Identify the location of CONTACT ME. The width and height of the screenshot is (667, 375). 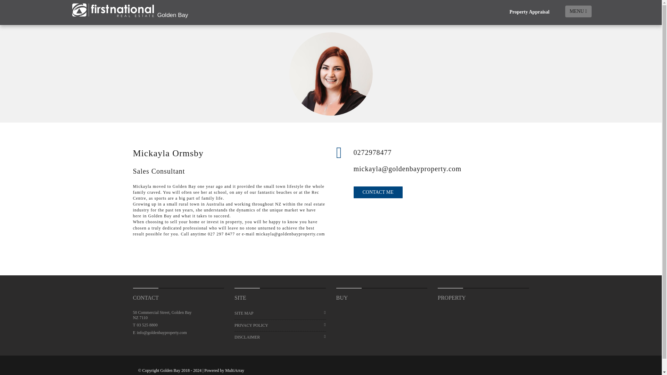
(378, 192).